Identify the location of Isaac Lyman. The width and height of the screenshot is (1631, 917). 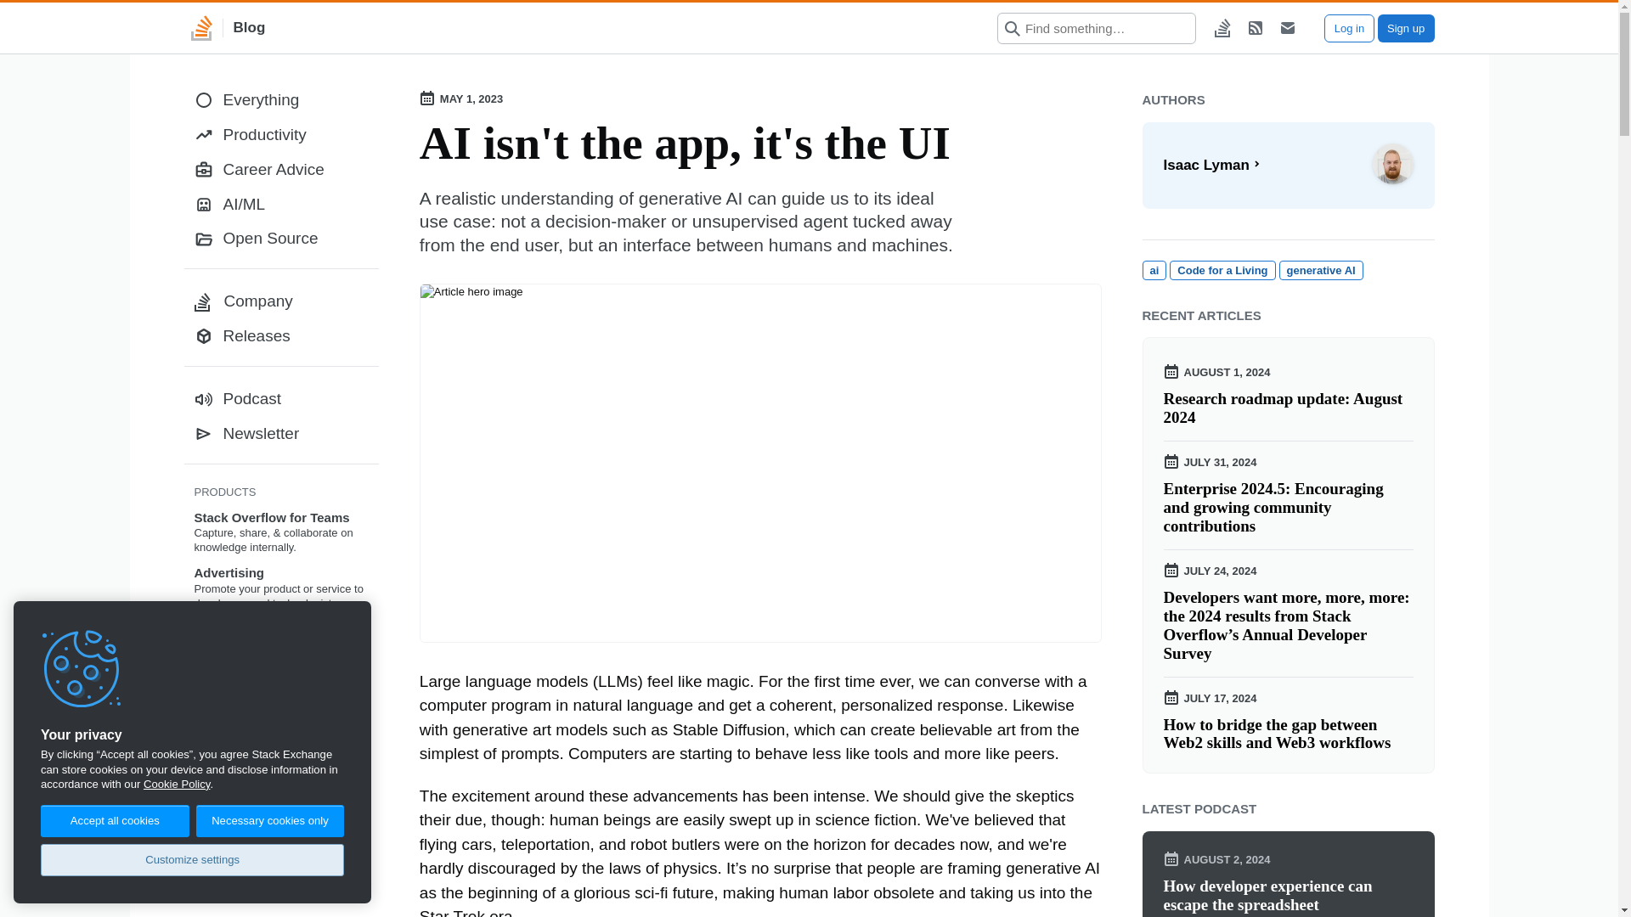
(1288, 165).